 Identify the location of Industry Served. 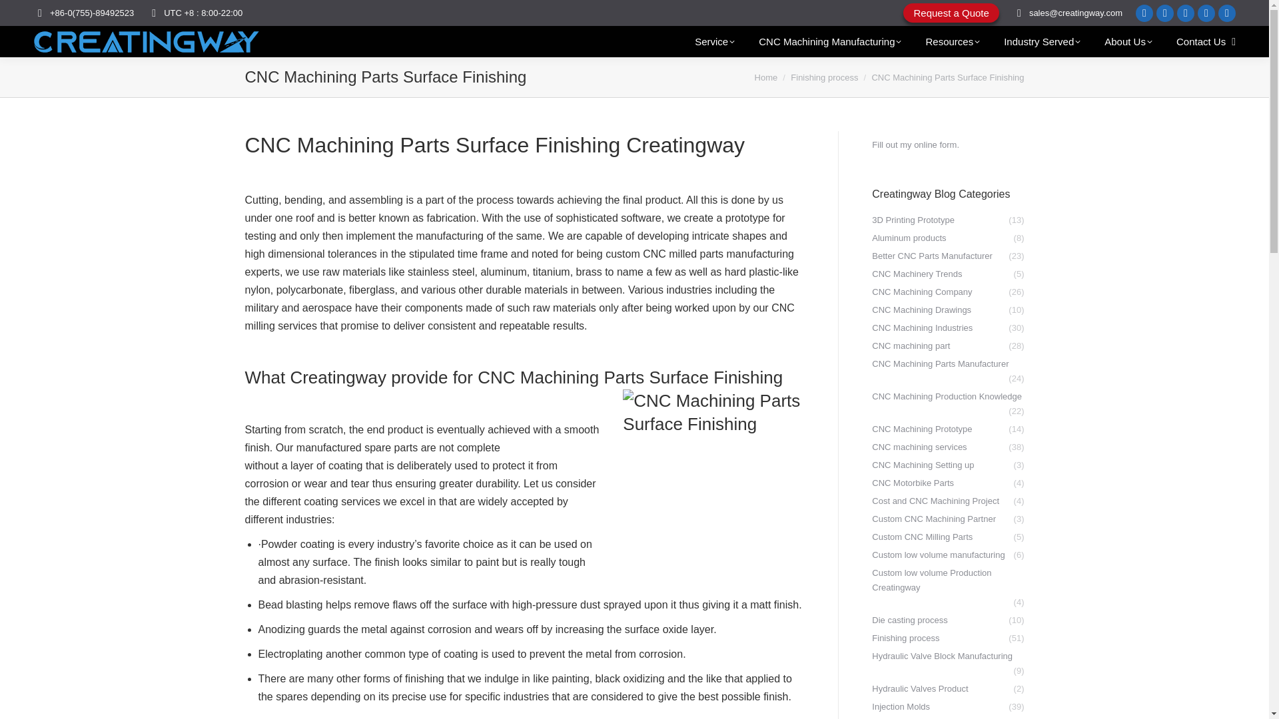
(1042, 41).